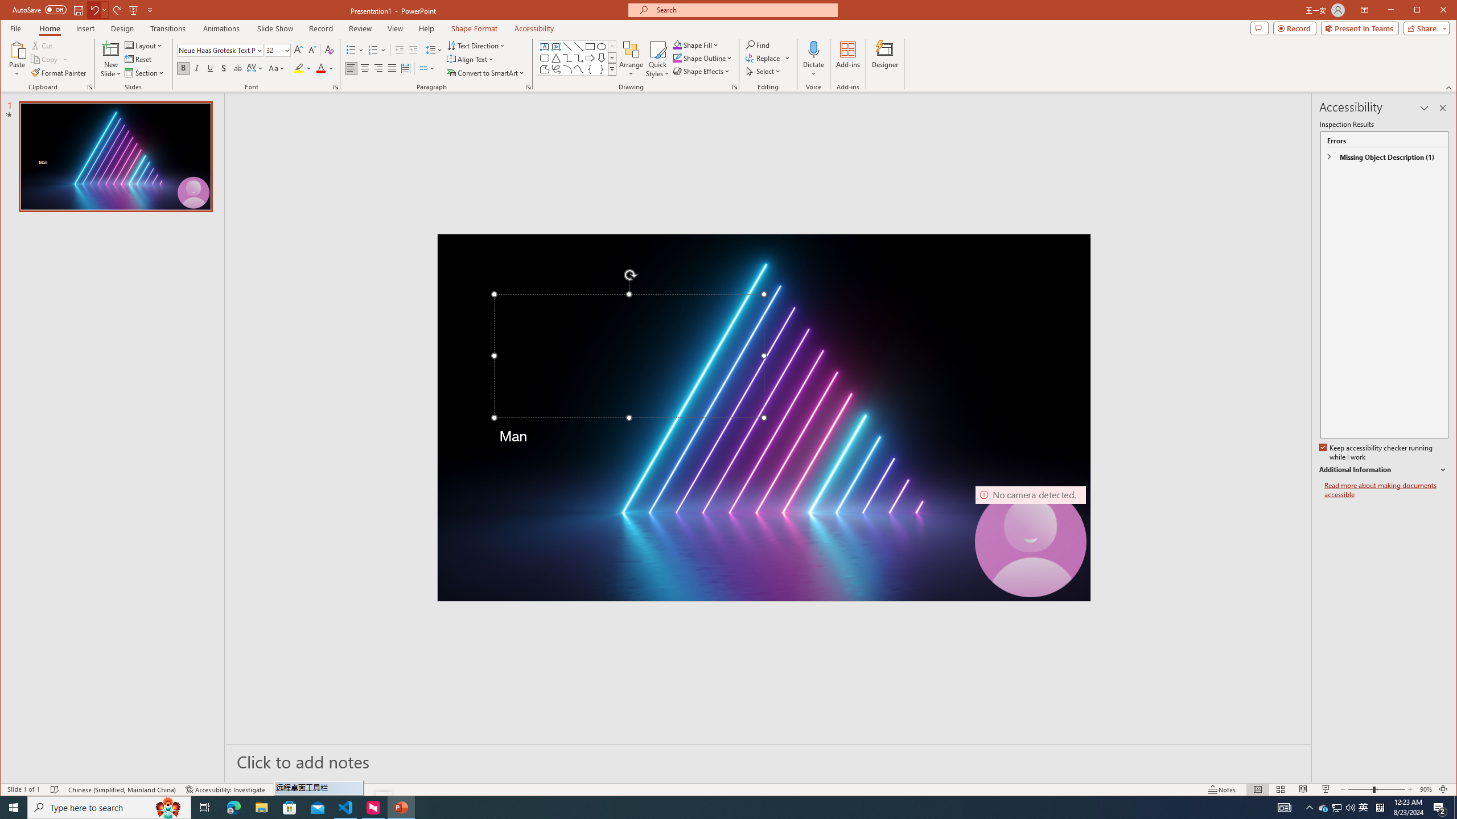  I want to click on Curve, so click(768, 58).